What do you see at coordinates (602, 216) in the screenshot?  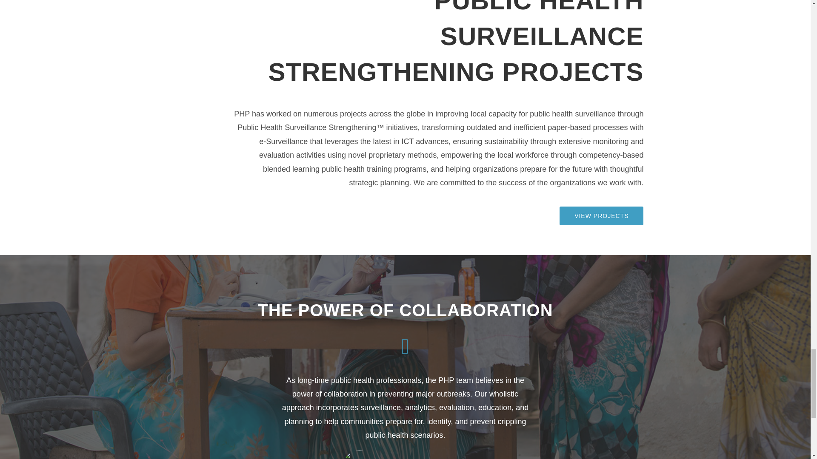 I see `VIEW PROJECTS` at bounding box center [602, 216].